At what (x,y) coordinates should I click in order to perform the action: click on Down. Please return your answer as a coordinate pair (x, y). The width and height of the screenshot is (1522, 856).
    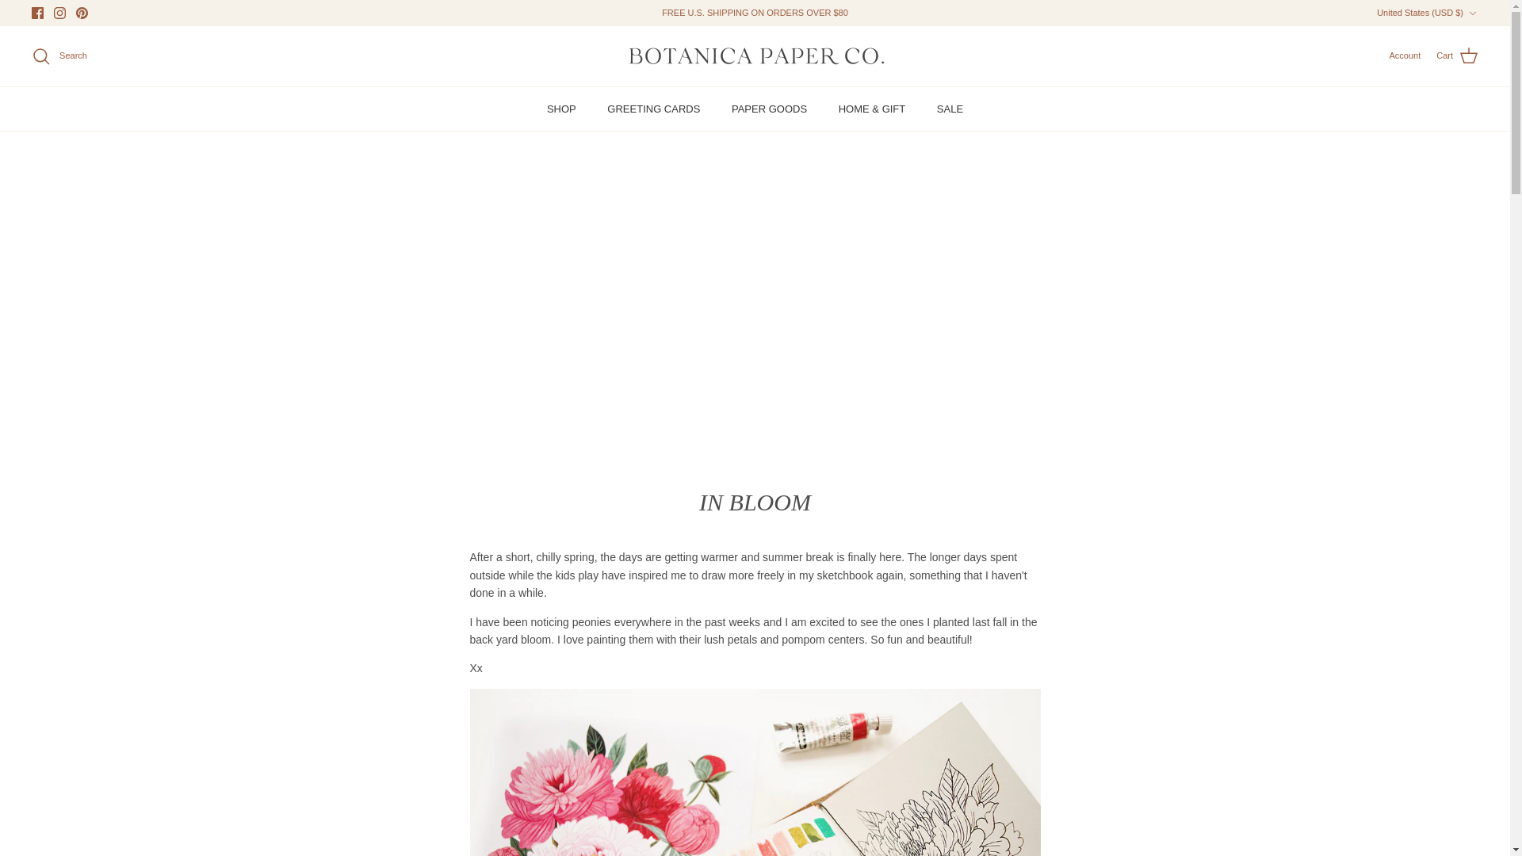
    Looking at the image, I should click on (1472, 13).